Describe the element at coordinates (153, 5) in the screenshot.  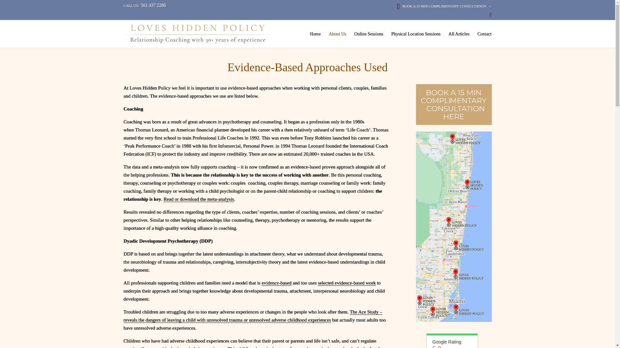
I see `561 437 2286` at that location.